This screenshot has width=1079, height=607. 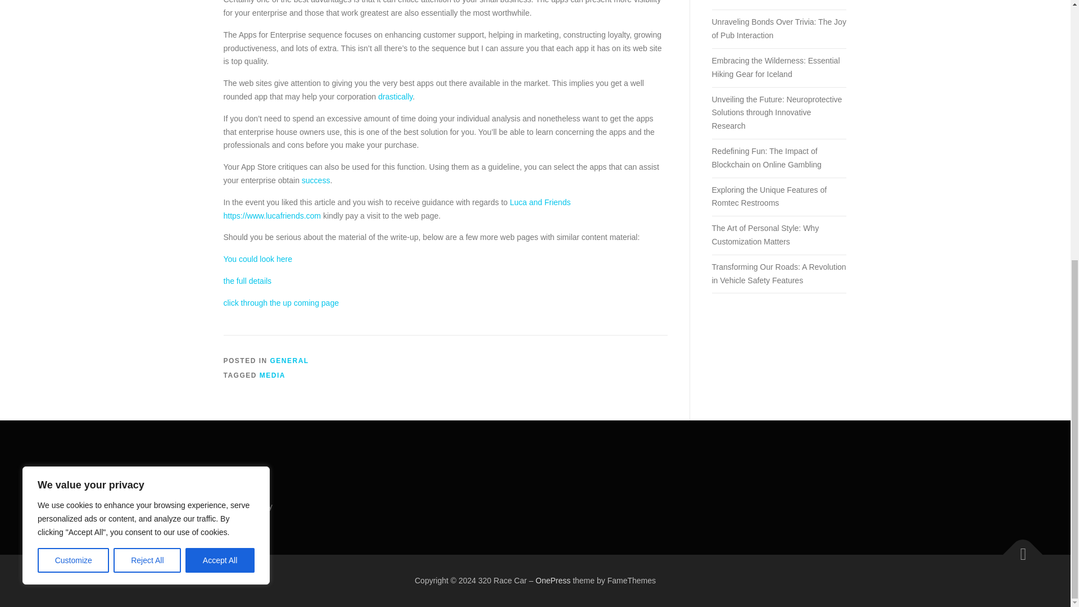 What do you see at coordinates (147, 108) in the screenshot?
I see `Reject All` at bounding box center [147, 108].